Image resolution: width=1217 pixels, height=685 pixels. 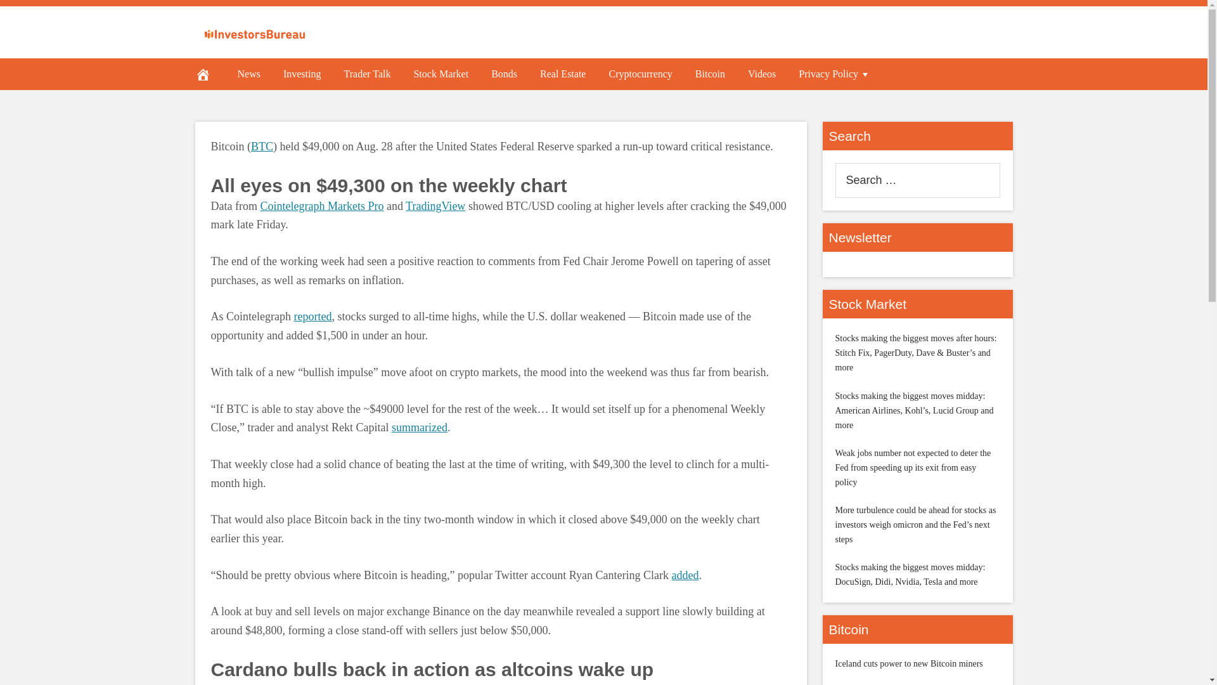 I want to click on Trader Talk, so click(x=366, y=74).